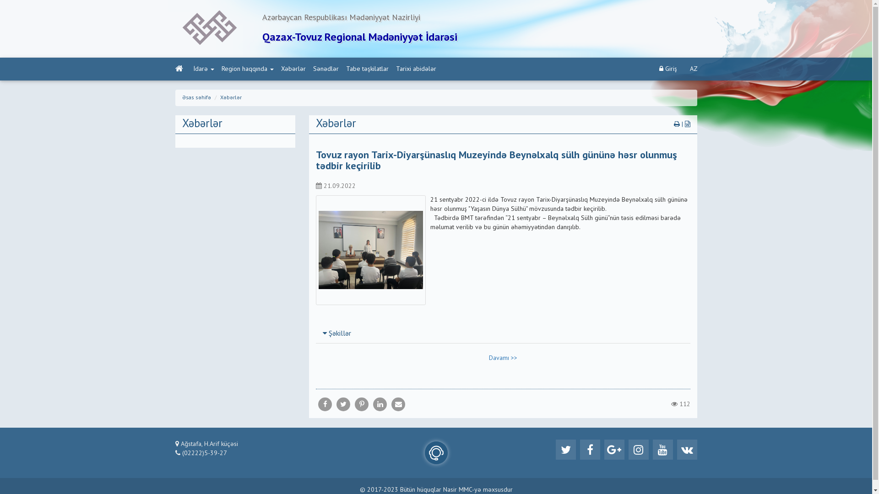  Describe the element at coordinates (693, 69) in the screenshot. I see `AZ` at that location.